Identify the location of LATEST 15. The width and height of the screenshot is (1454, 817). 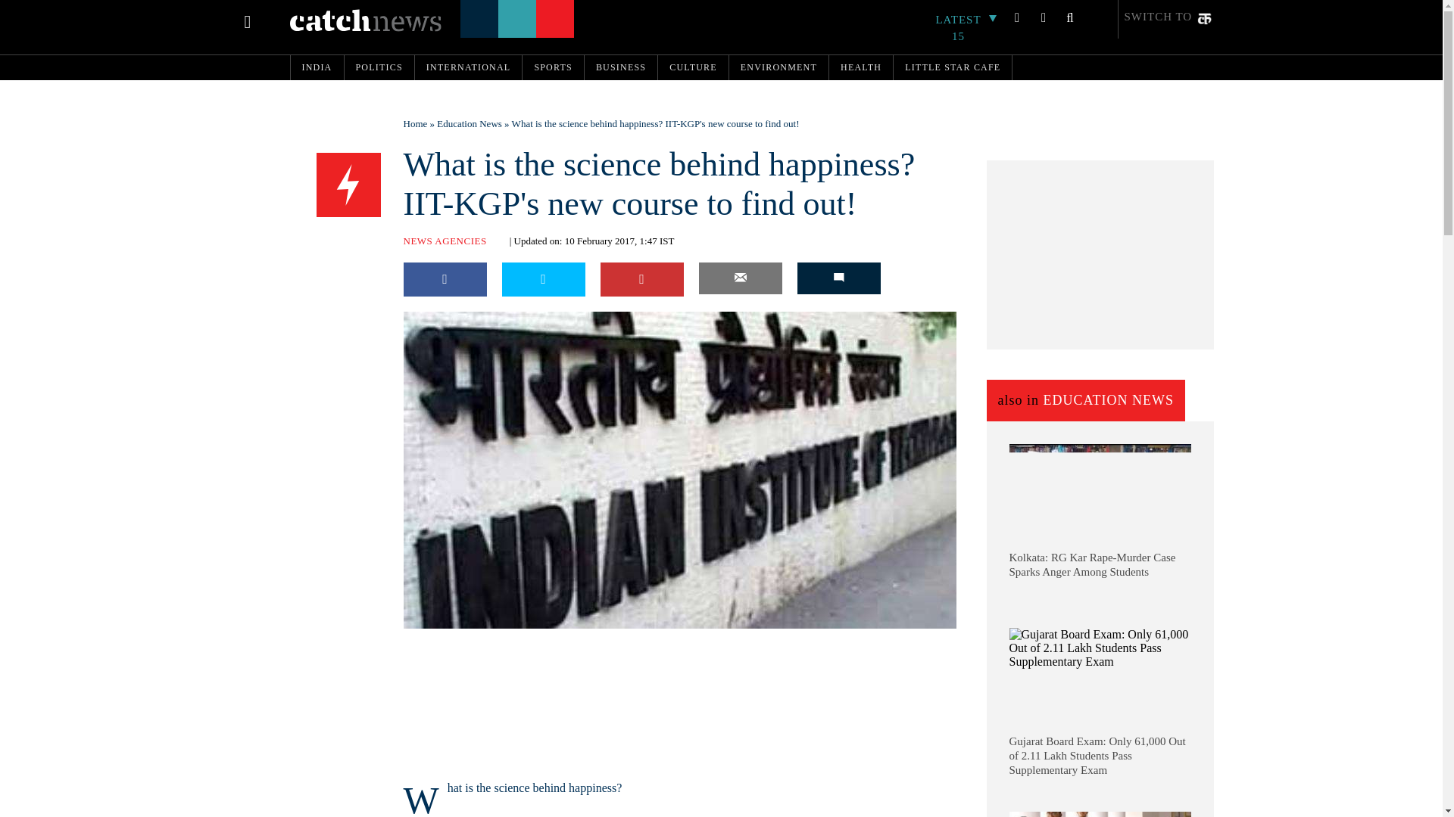
(966, 28).